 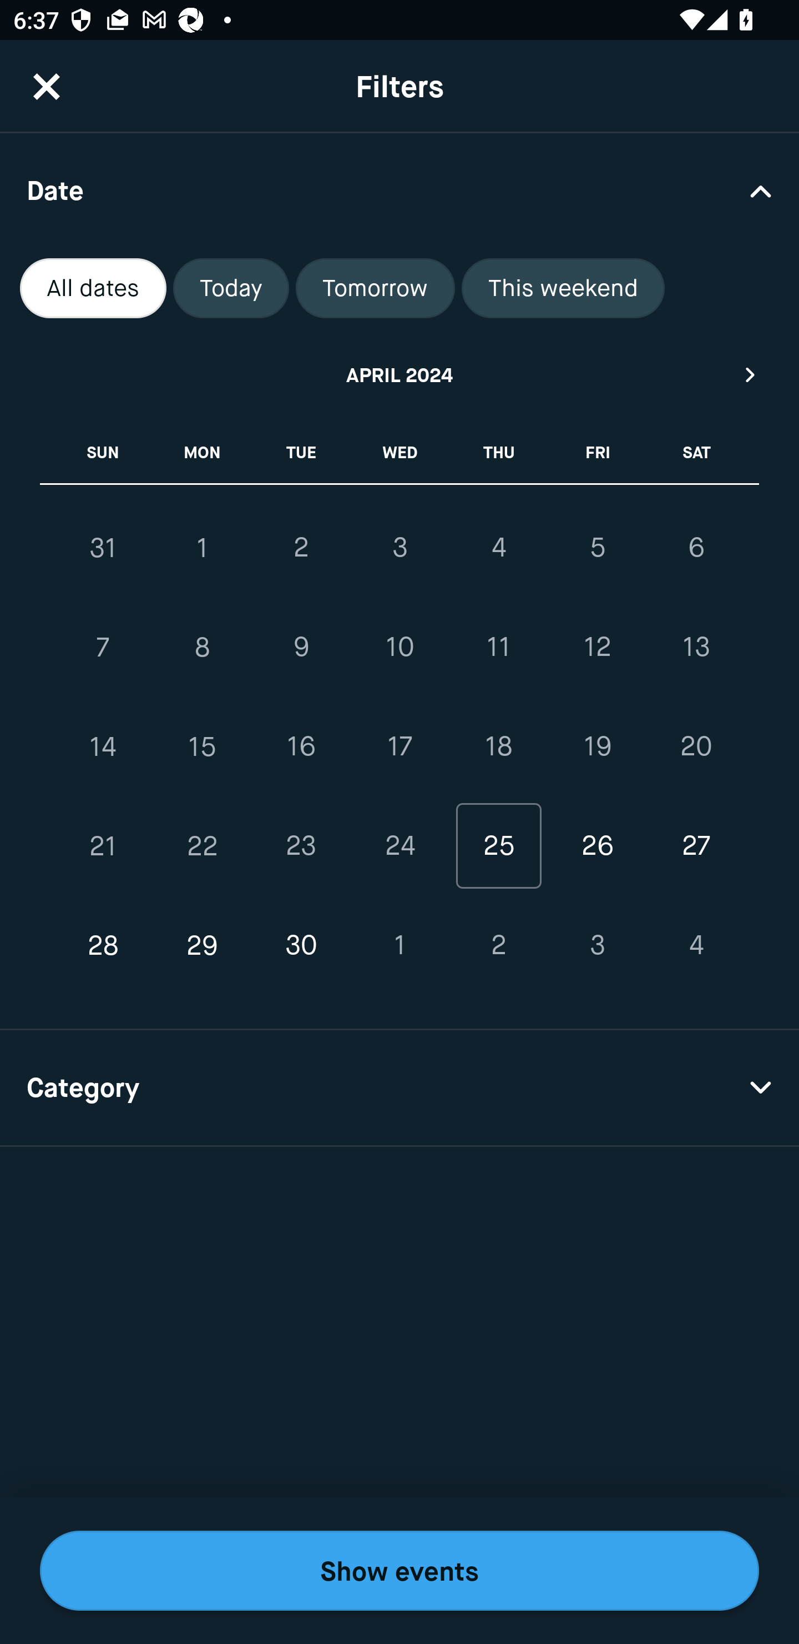 I want to click on 8, so click(x=202, y=648).